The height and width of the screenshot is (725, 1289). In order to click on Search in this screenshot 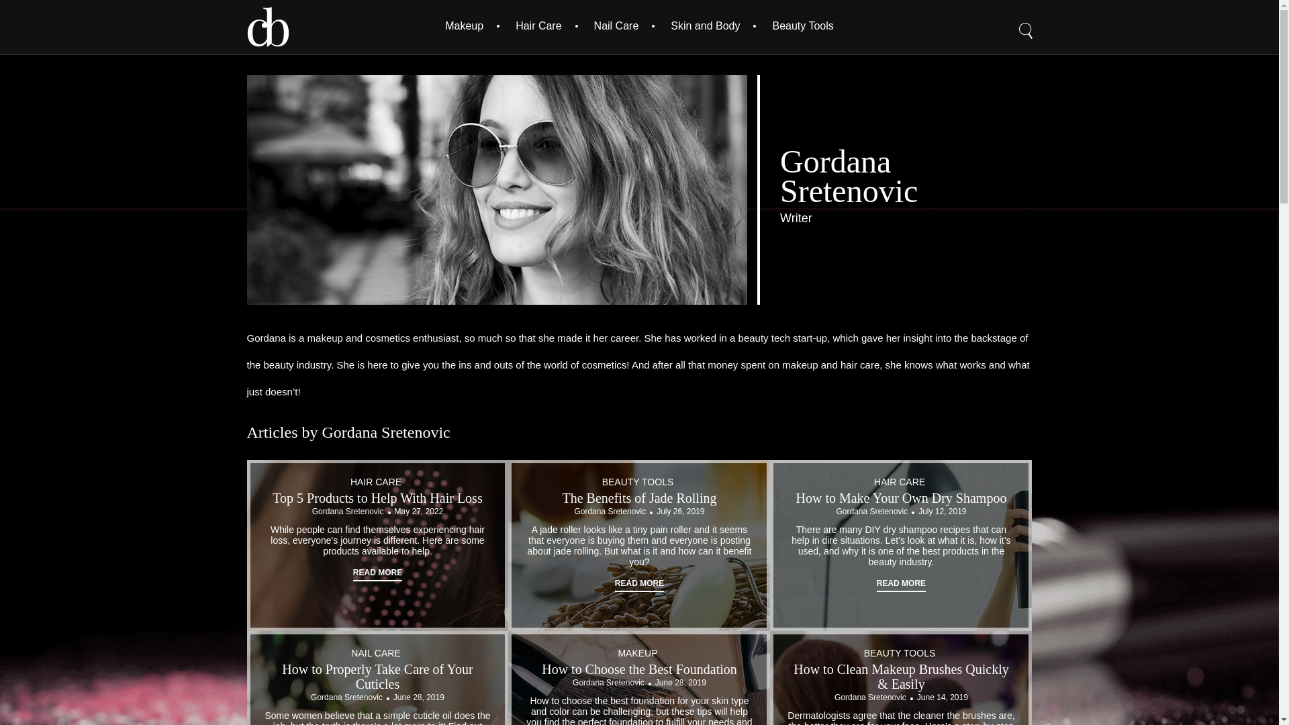, I will do `click(1026, 21)`.